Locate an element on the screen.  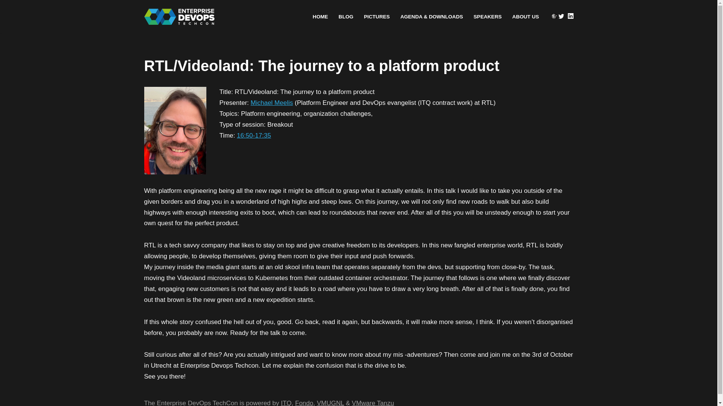
ITQ is located at coordinates (286, 403).